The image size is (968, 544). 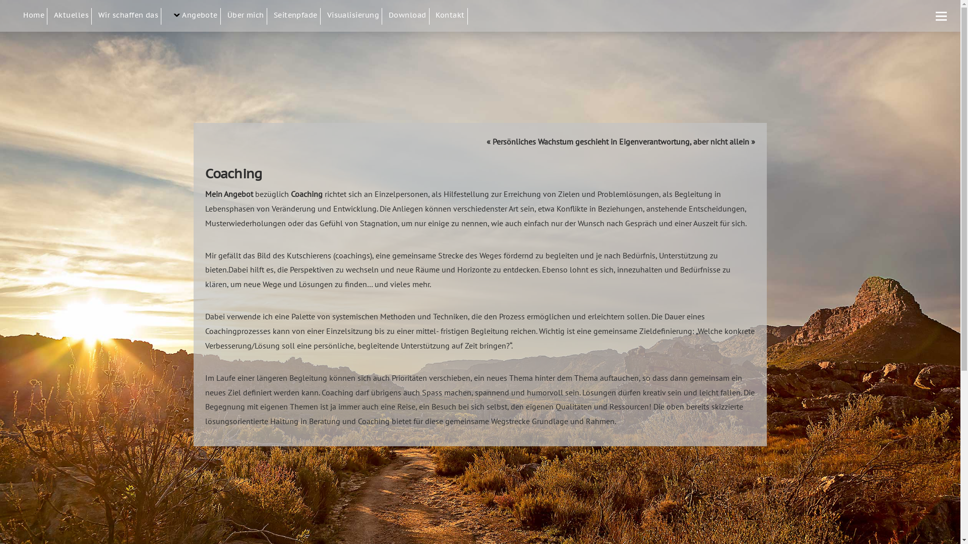 What do you see at coordinates (130, 16) in the screenshot?
I see `Wir schaffen das` at bounding box center [130, 16].